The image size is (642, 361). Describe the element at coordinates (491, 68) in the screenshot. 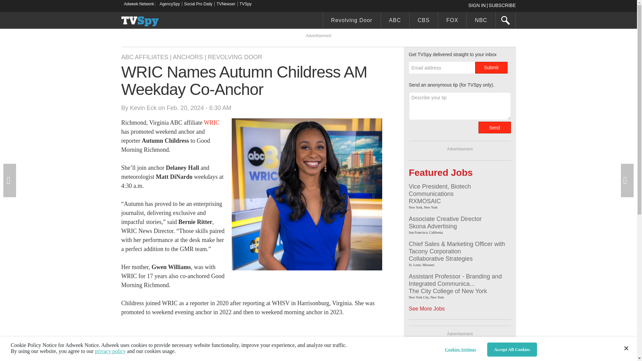

I see `Submit` at that location.